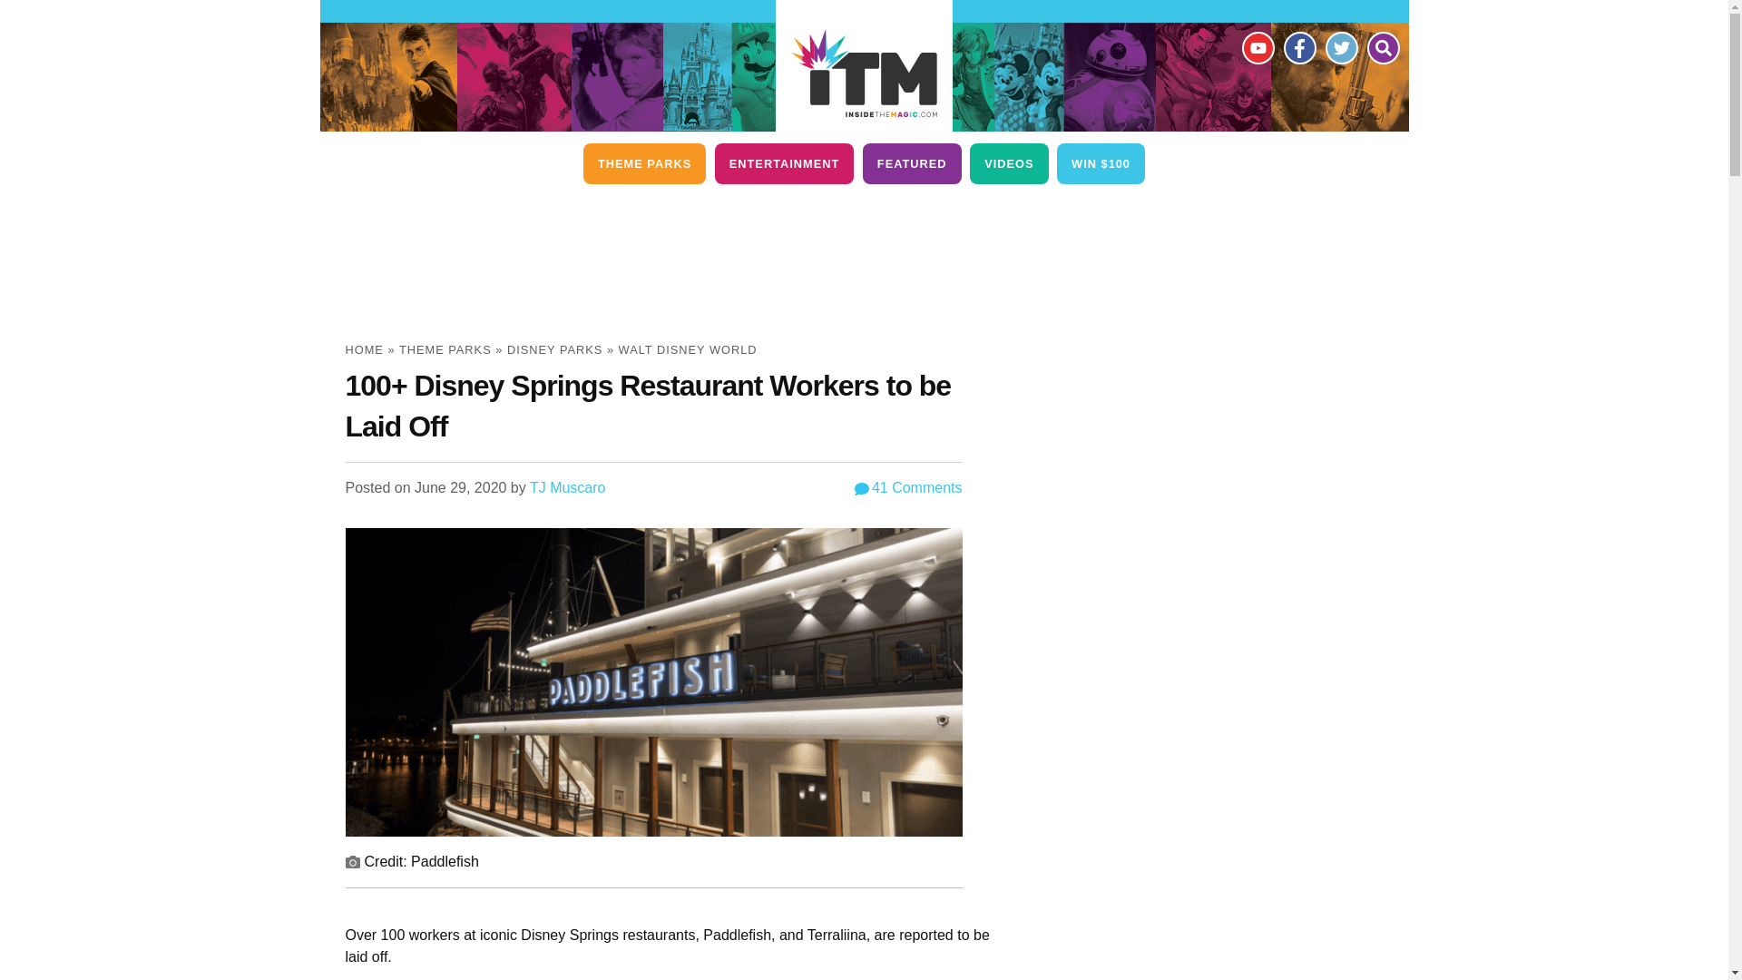  What do you see at coordinates (911, 163) in the screenshot?
I see `FEATURED` at bounding box center [911, 163].